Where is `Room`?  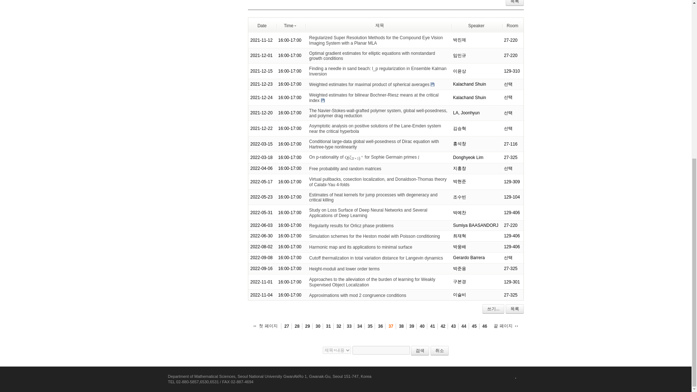 Room is located at coordinates (513, 25).